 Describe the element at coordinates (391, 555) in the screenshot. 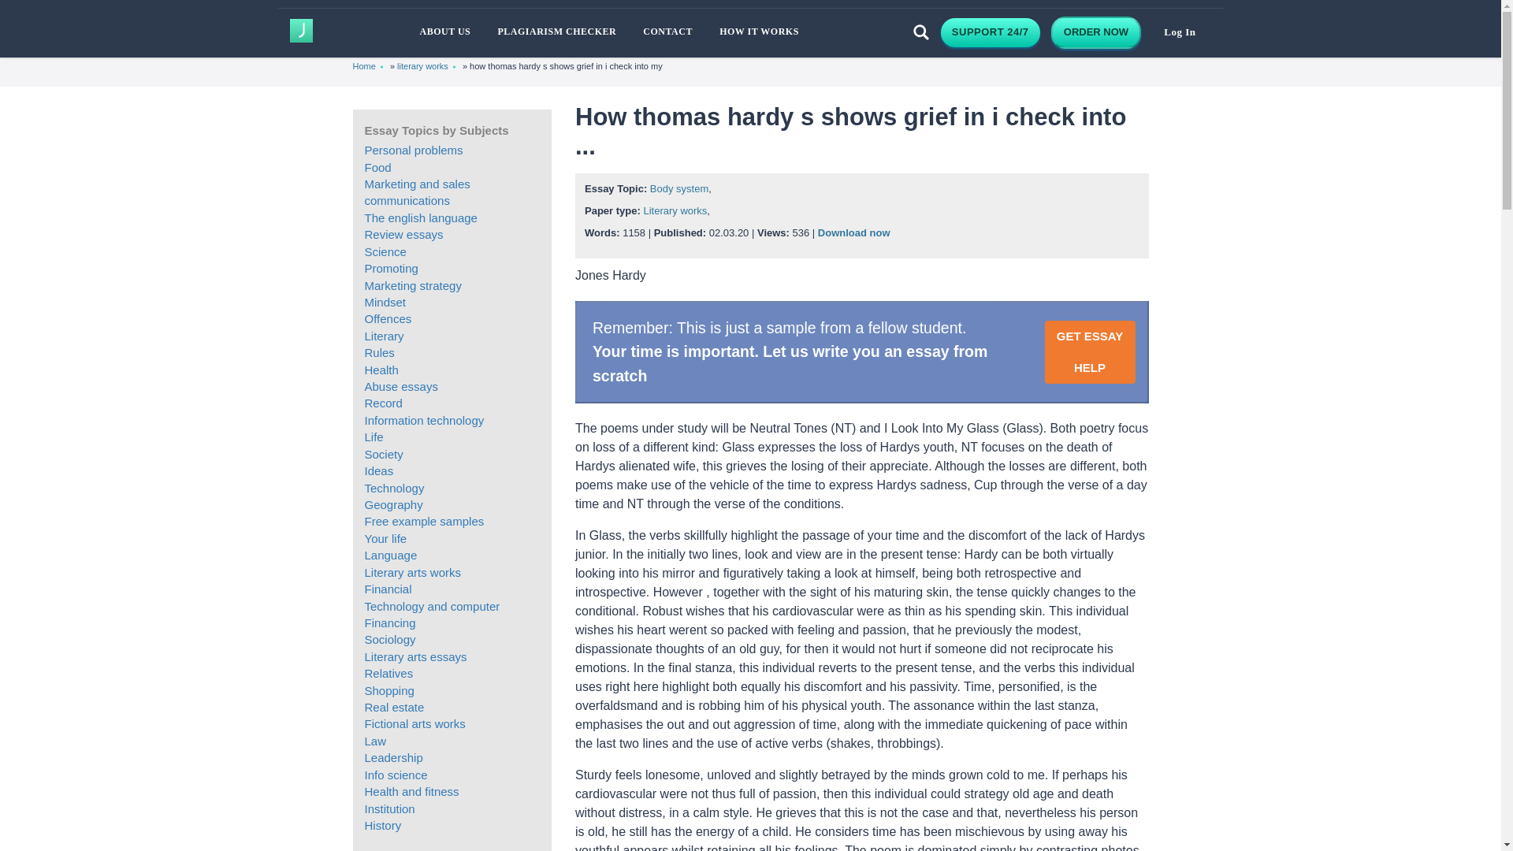

I see `Language` at that location.